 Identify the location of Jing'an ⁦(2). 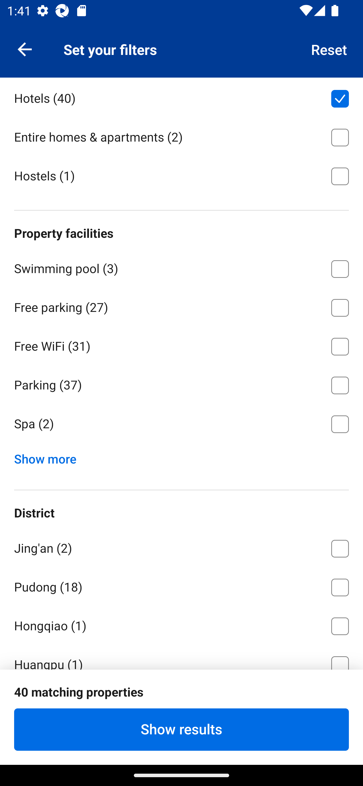
(181, 547).